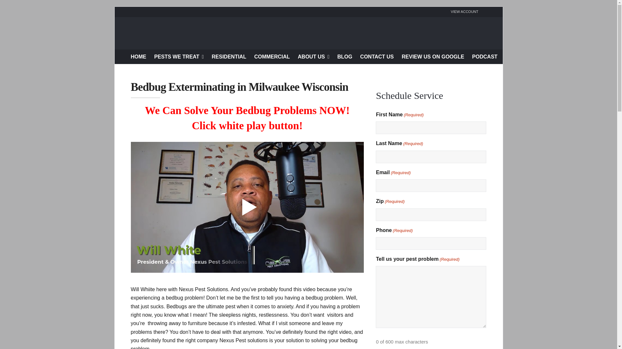  Describe the element at coordinates (138, 56) in the screenshot. I see `HOME` at that location.